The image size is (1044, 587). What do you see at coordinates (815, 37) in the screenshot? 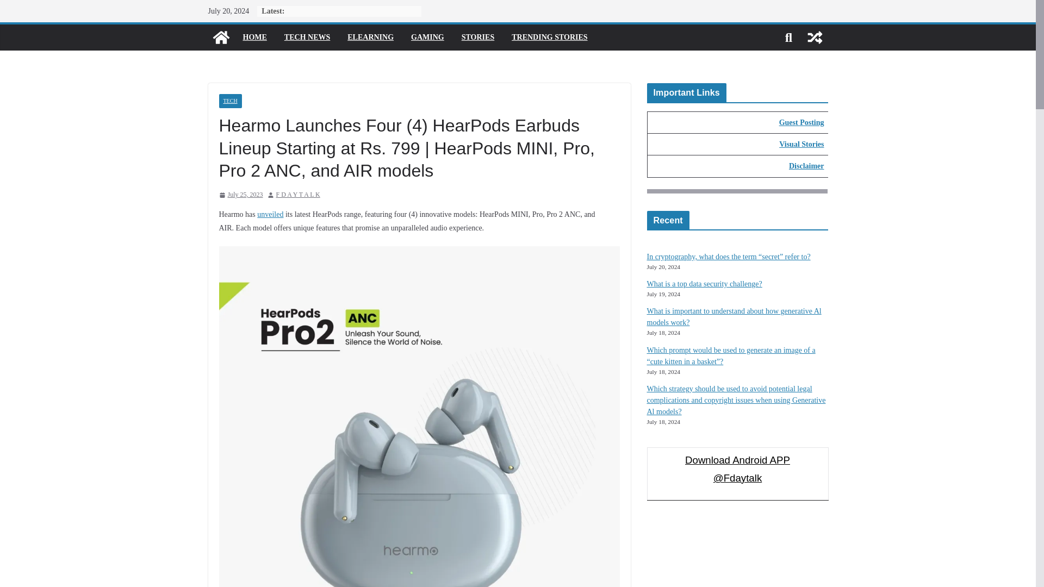
I see `View a random post` at bounding box center [815, 37].